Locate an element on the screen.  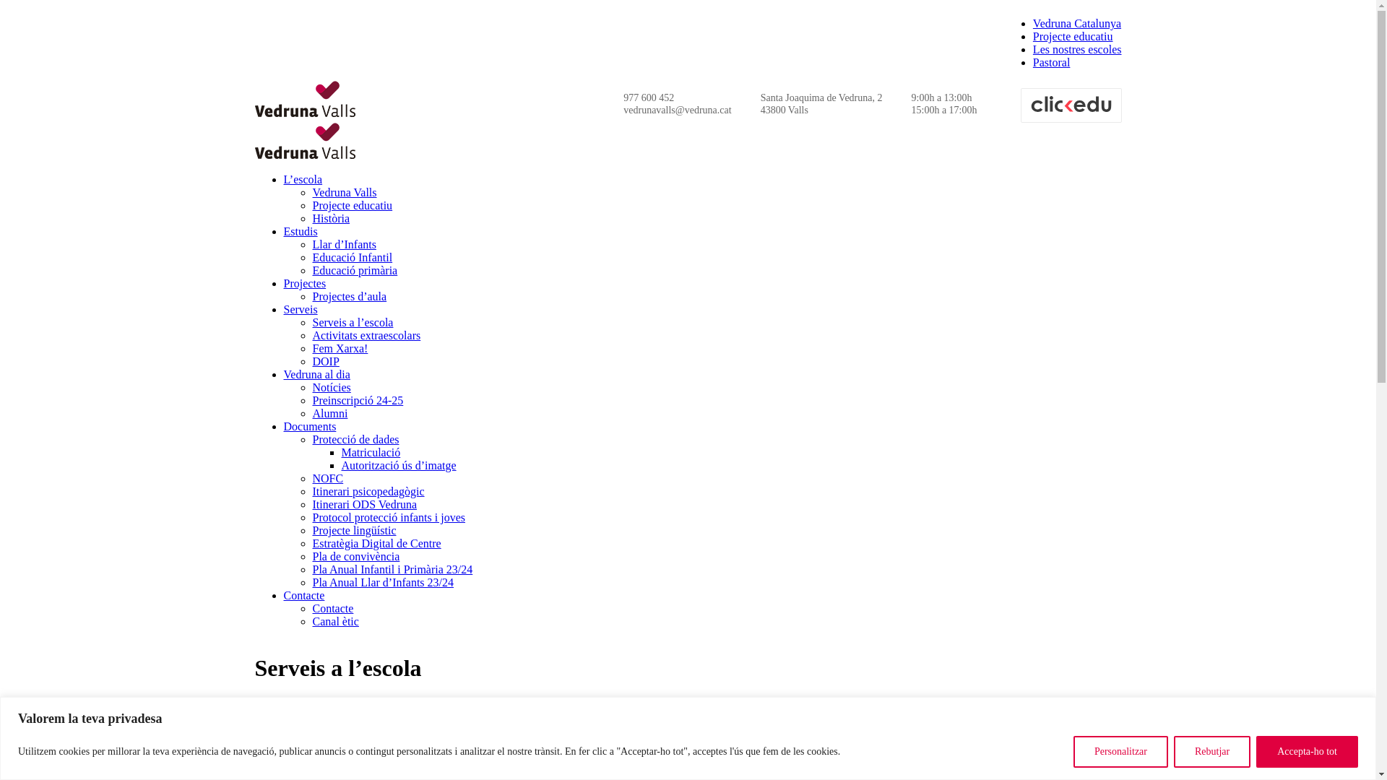
Accepta-ho tot is located at coordinates (1308, 751).